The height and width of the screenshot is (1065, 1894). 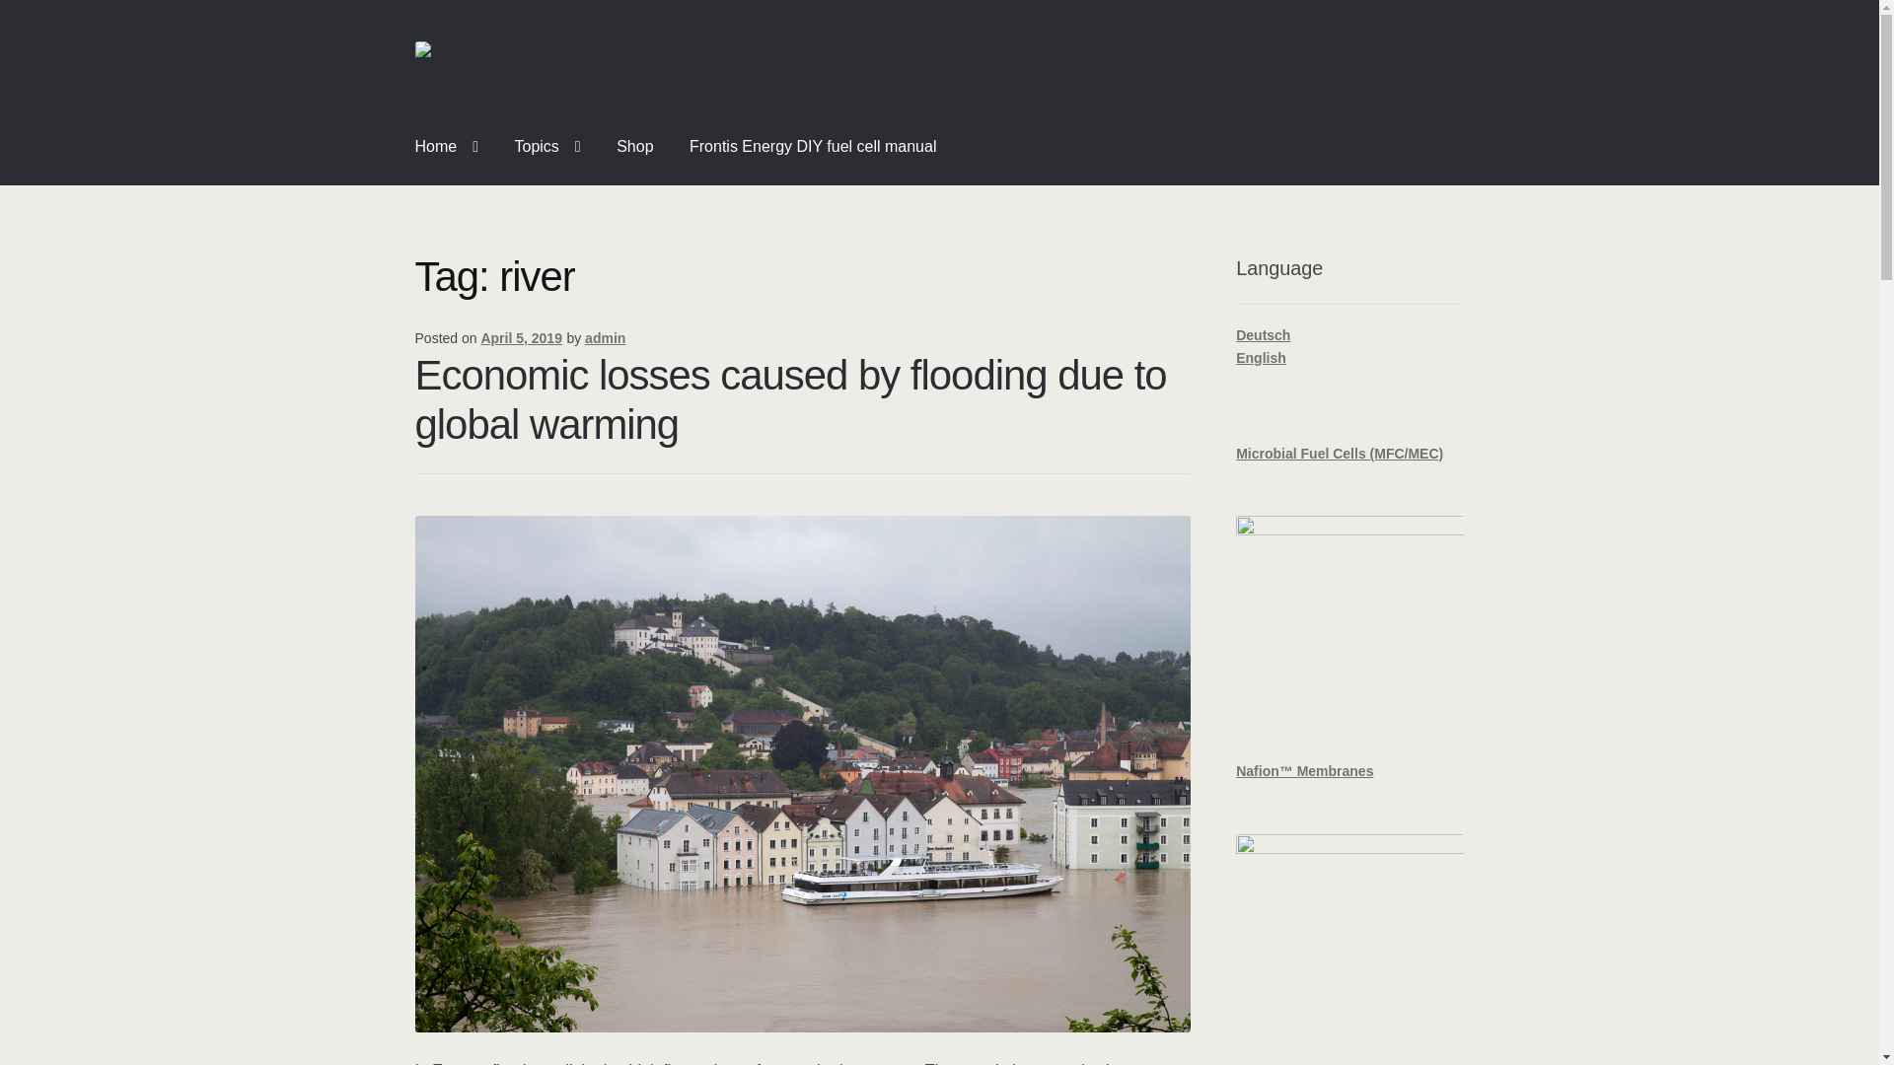 I want to click on Home, so click(x=447, y=146).